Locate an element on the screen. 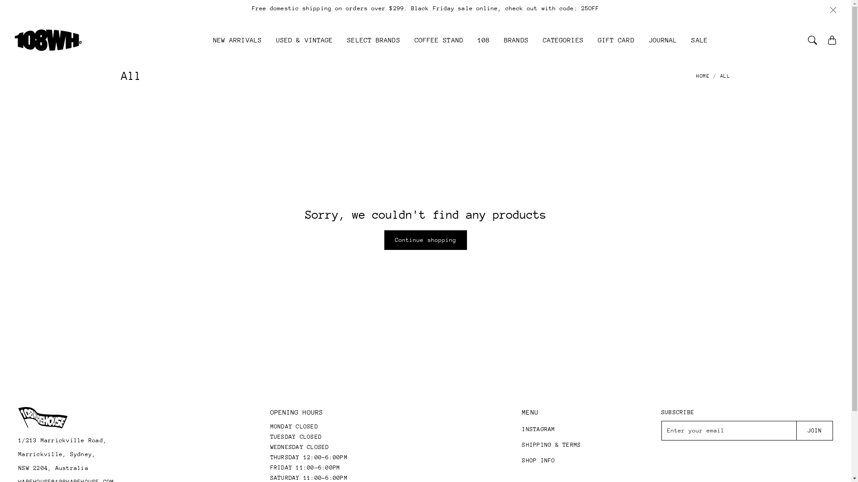  SHIPPING & TERMS is located at coordinates (551, 445).